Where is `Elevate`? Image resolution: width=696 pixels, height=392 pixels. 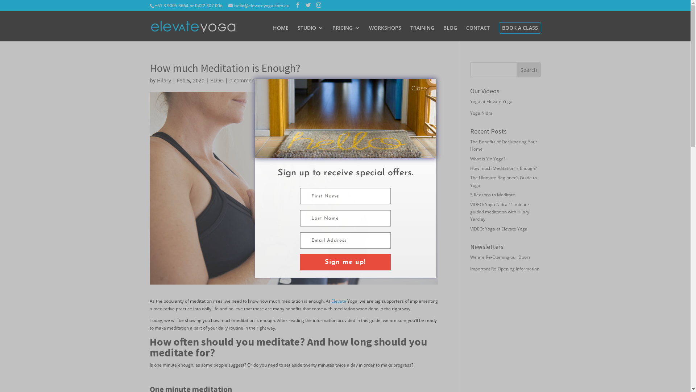 Elevate is located at coordinates (339, 301).